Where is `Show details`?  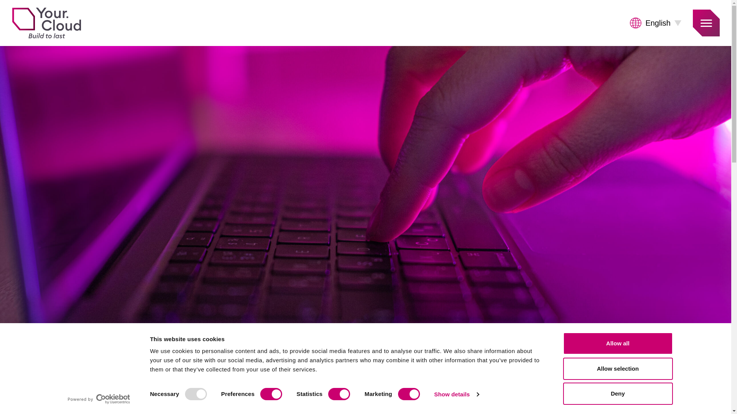
Show details is located at coordinates (456, 394).